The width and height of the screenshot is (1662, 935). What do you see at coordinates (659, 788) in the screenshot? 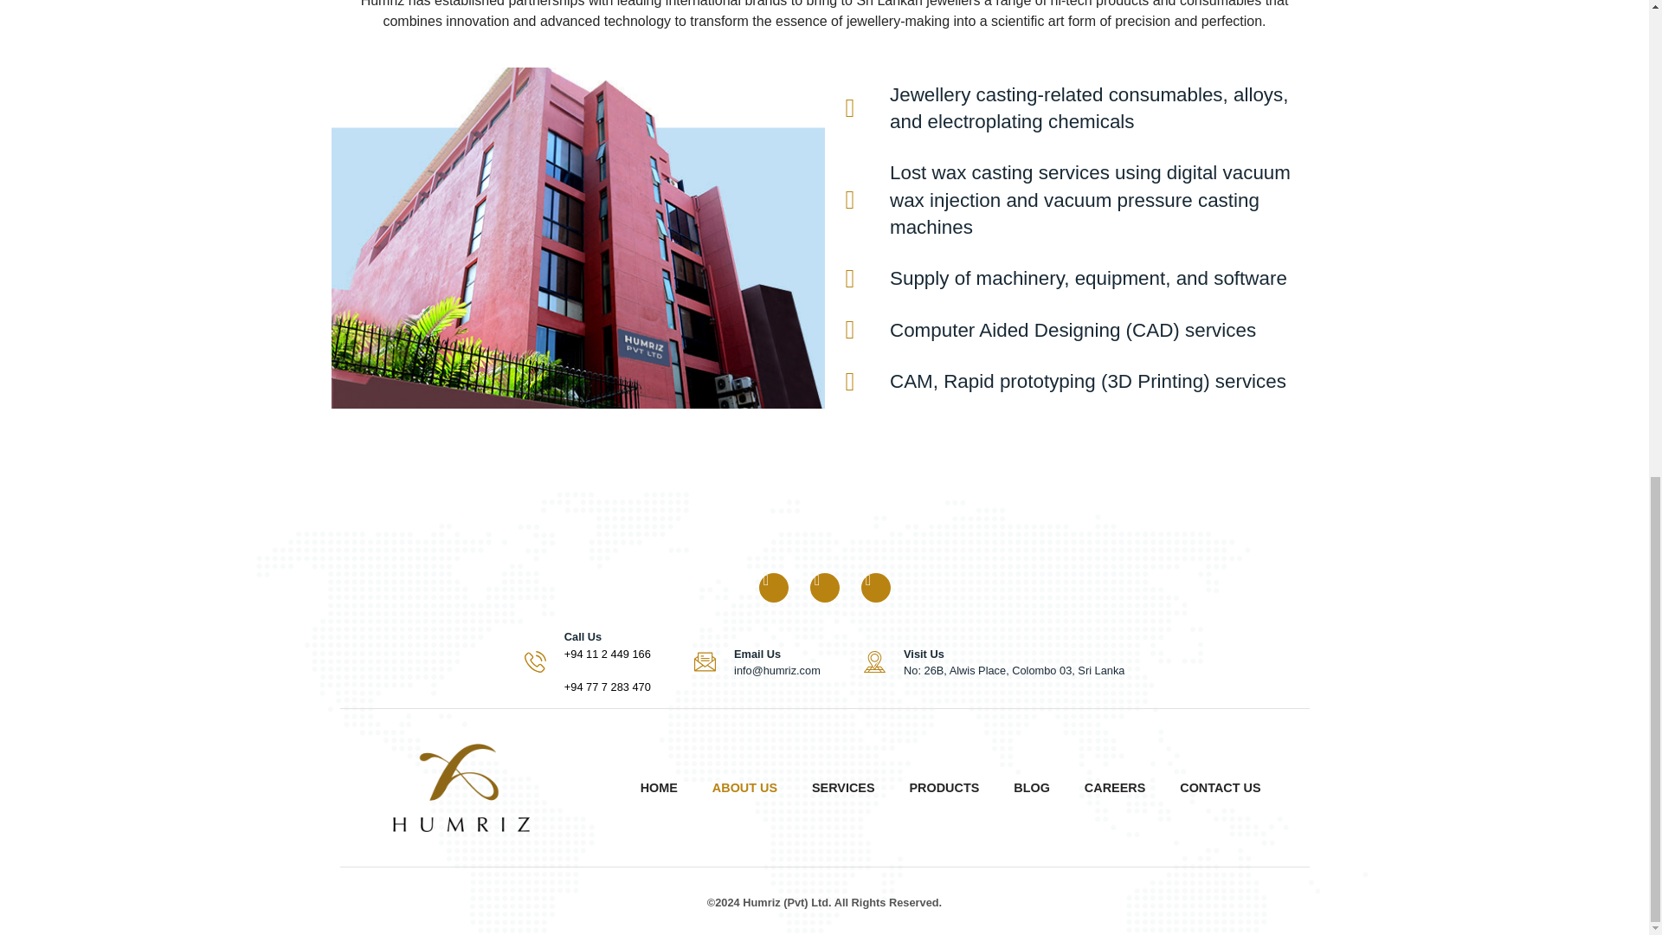
I see `HOME` at bounding box center [659, 788].